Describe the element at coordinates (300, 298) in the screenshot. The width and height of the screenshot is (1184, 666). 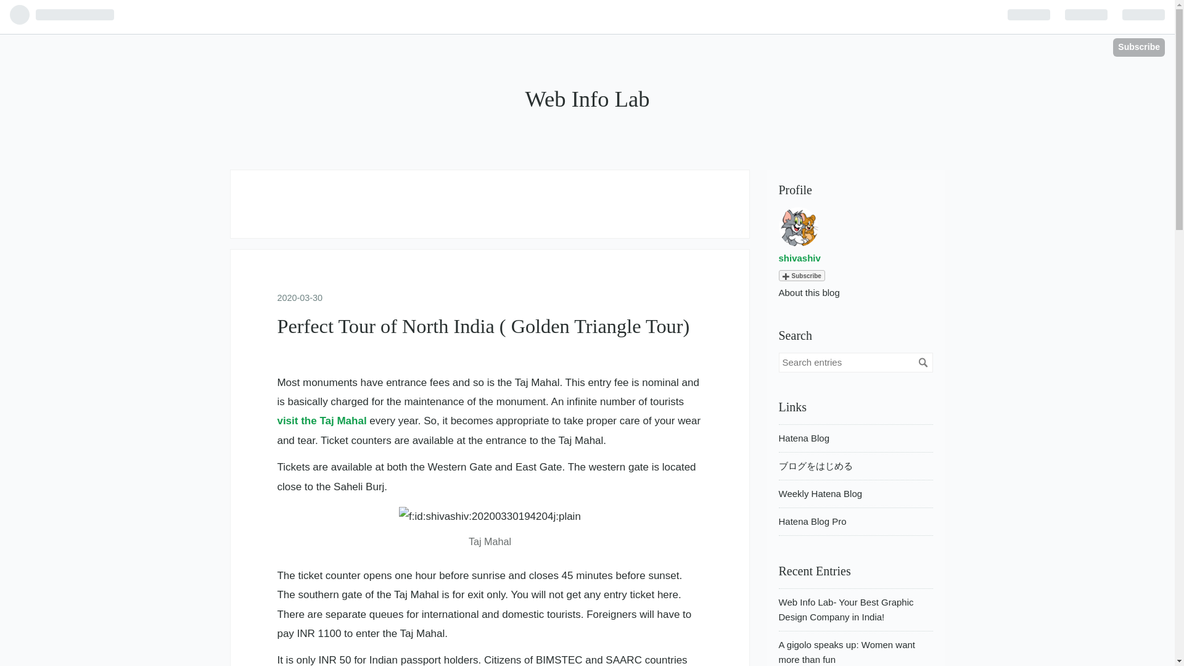
I see `2020-03-30` at that location.